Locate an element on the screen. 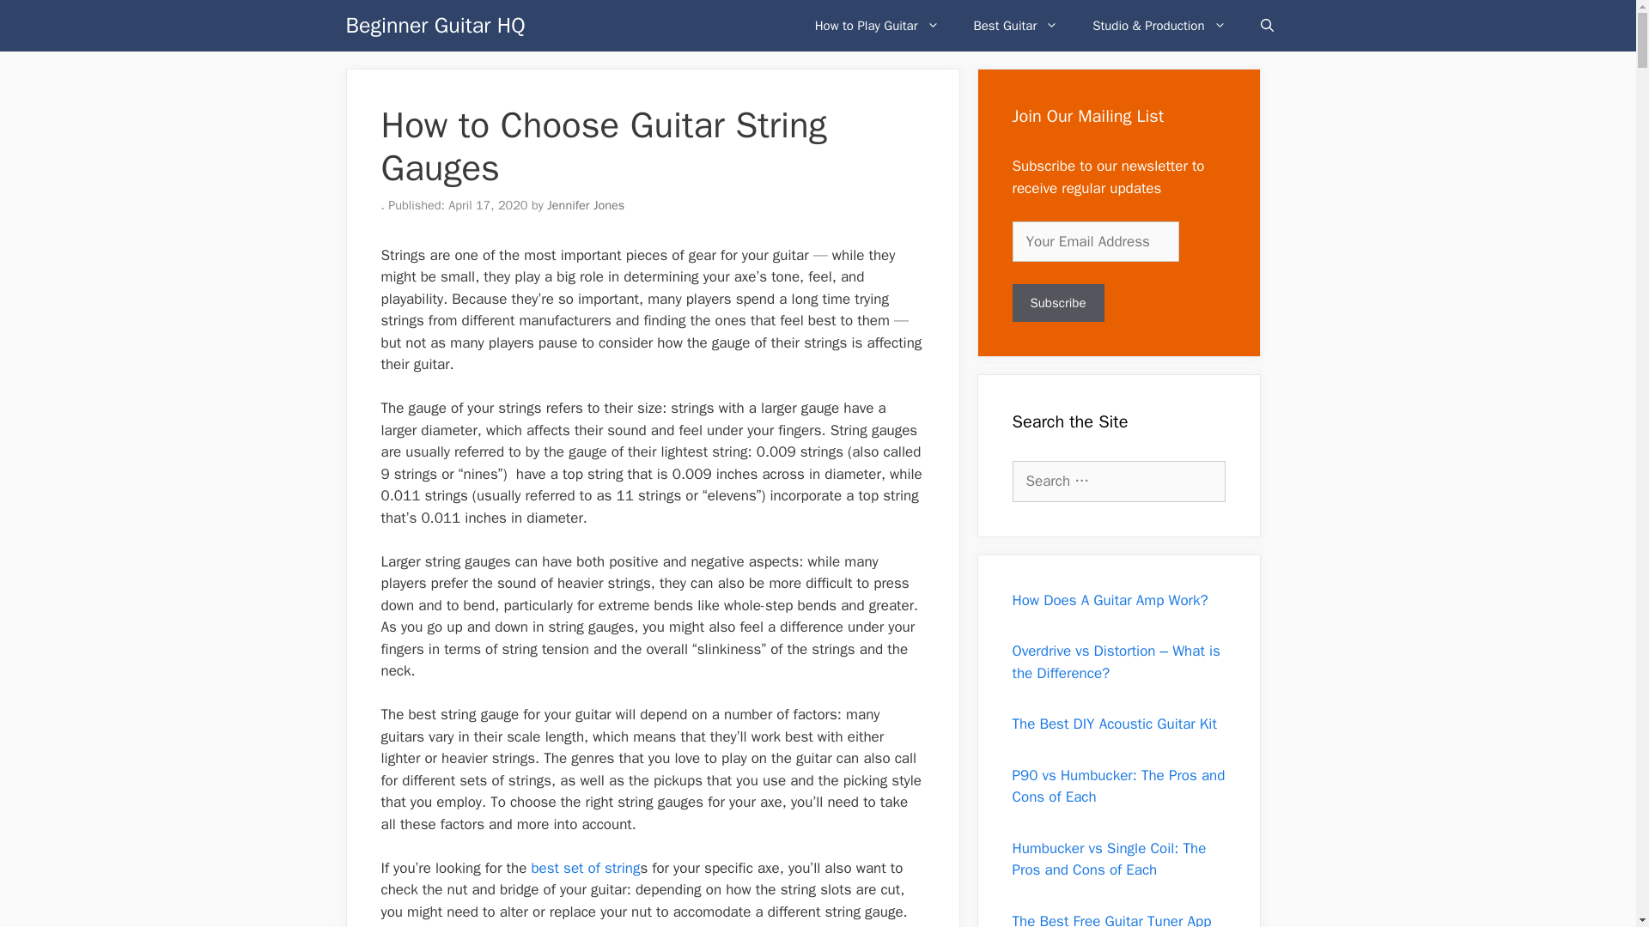 Image resolution: width=1649 pixels, height=927 pixels. Search for: is located at coordinates (1118, 481).